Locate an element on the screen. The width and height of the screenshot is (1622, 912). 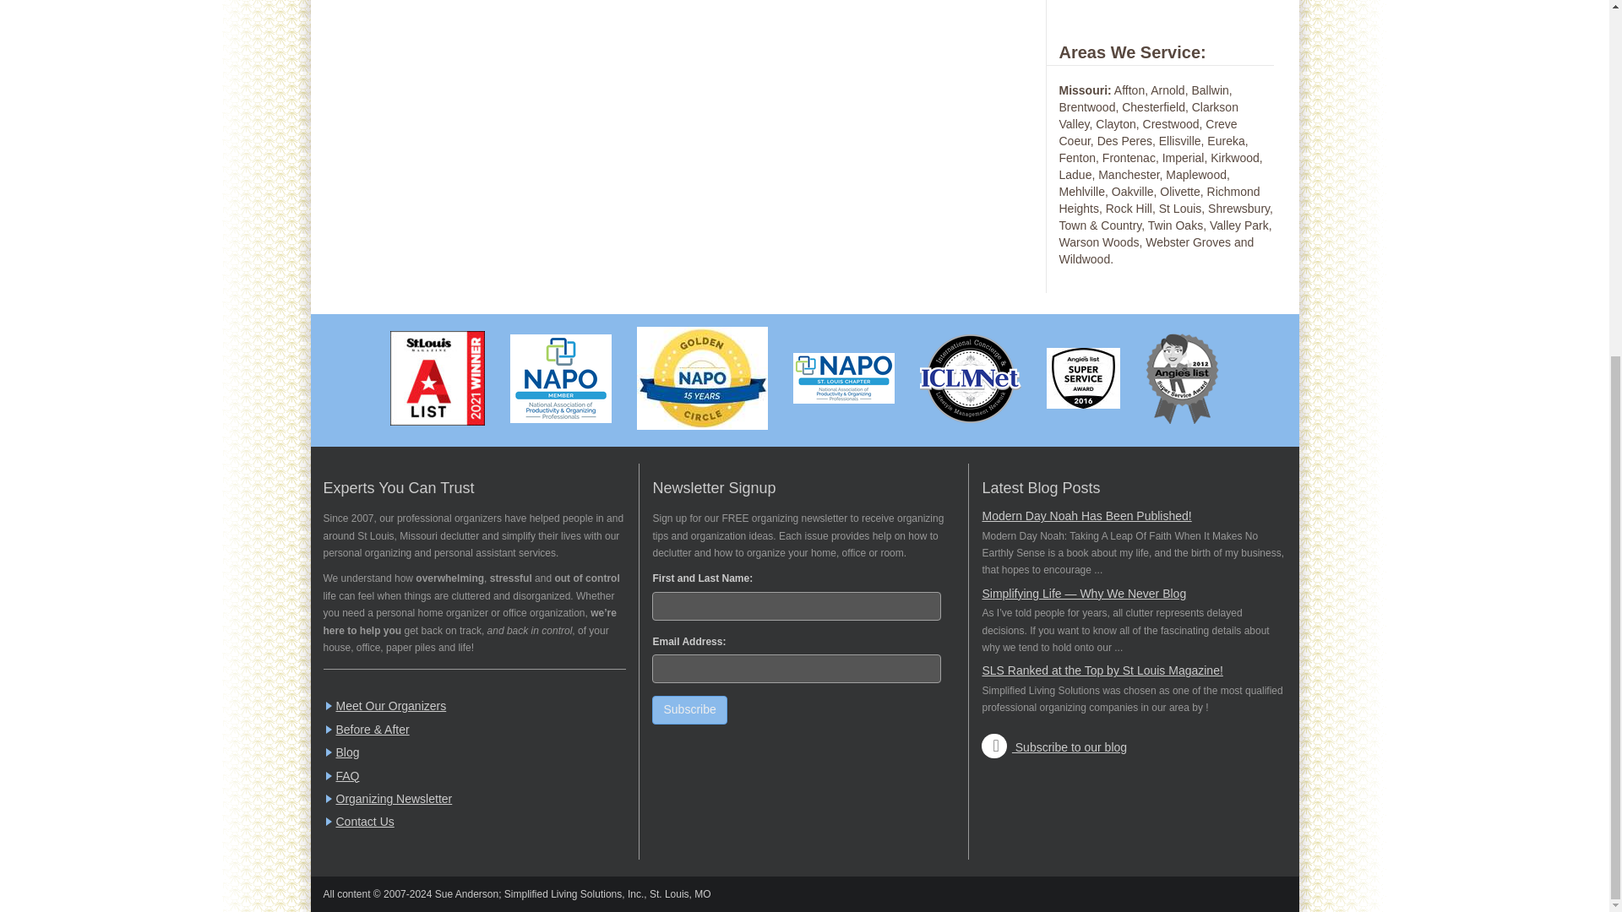
FAQ is located at coordinates (348, 775).